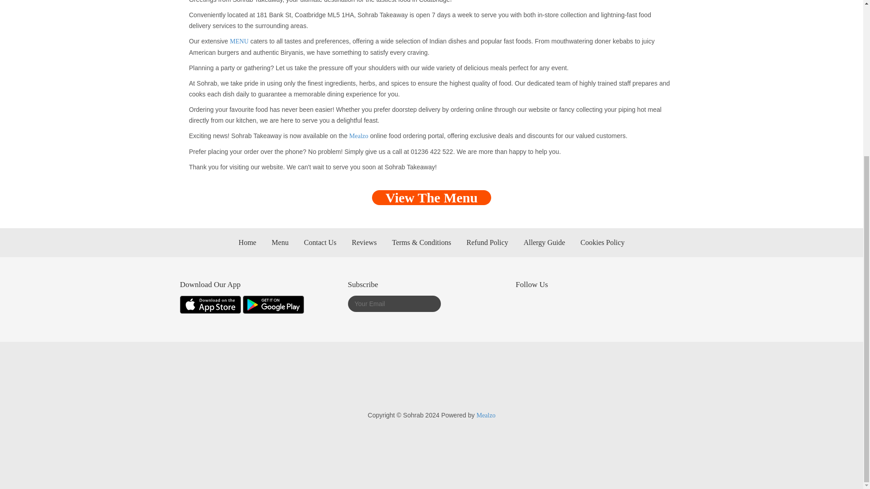  Describe the element at coordinates (320, 243) in the screenshot. I see `Contact Us` at that location.